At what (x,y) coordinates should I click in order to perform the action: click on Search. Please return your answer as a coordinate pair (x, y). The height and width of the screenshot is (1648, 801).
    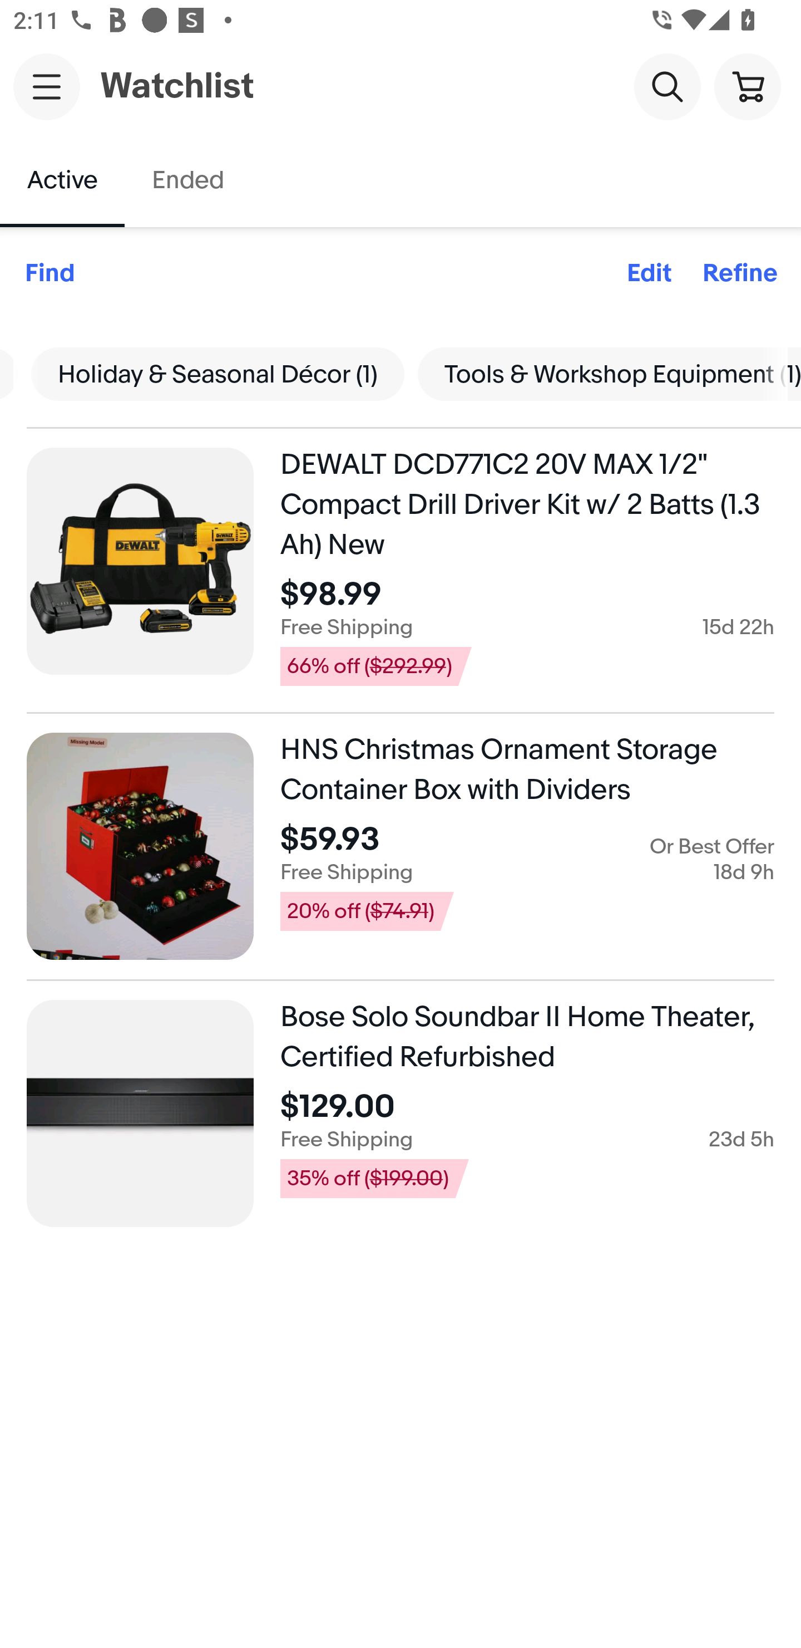
    Looking at the image, I should click on (667, 86).